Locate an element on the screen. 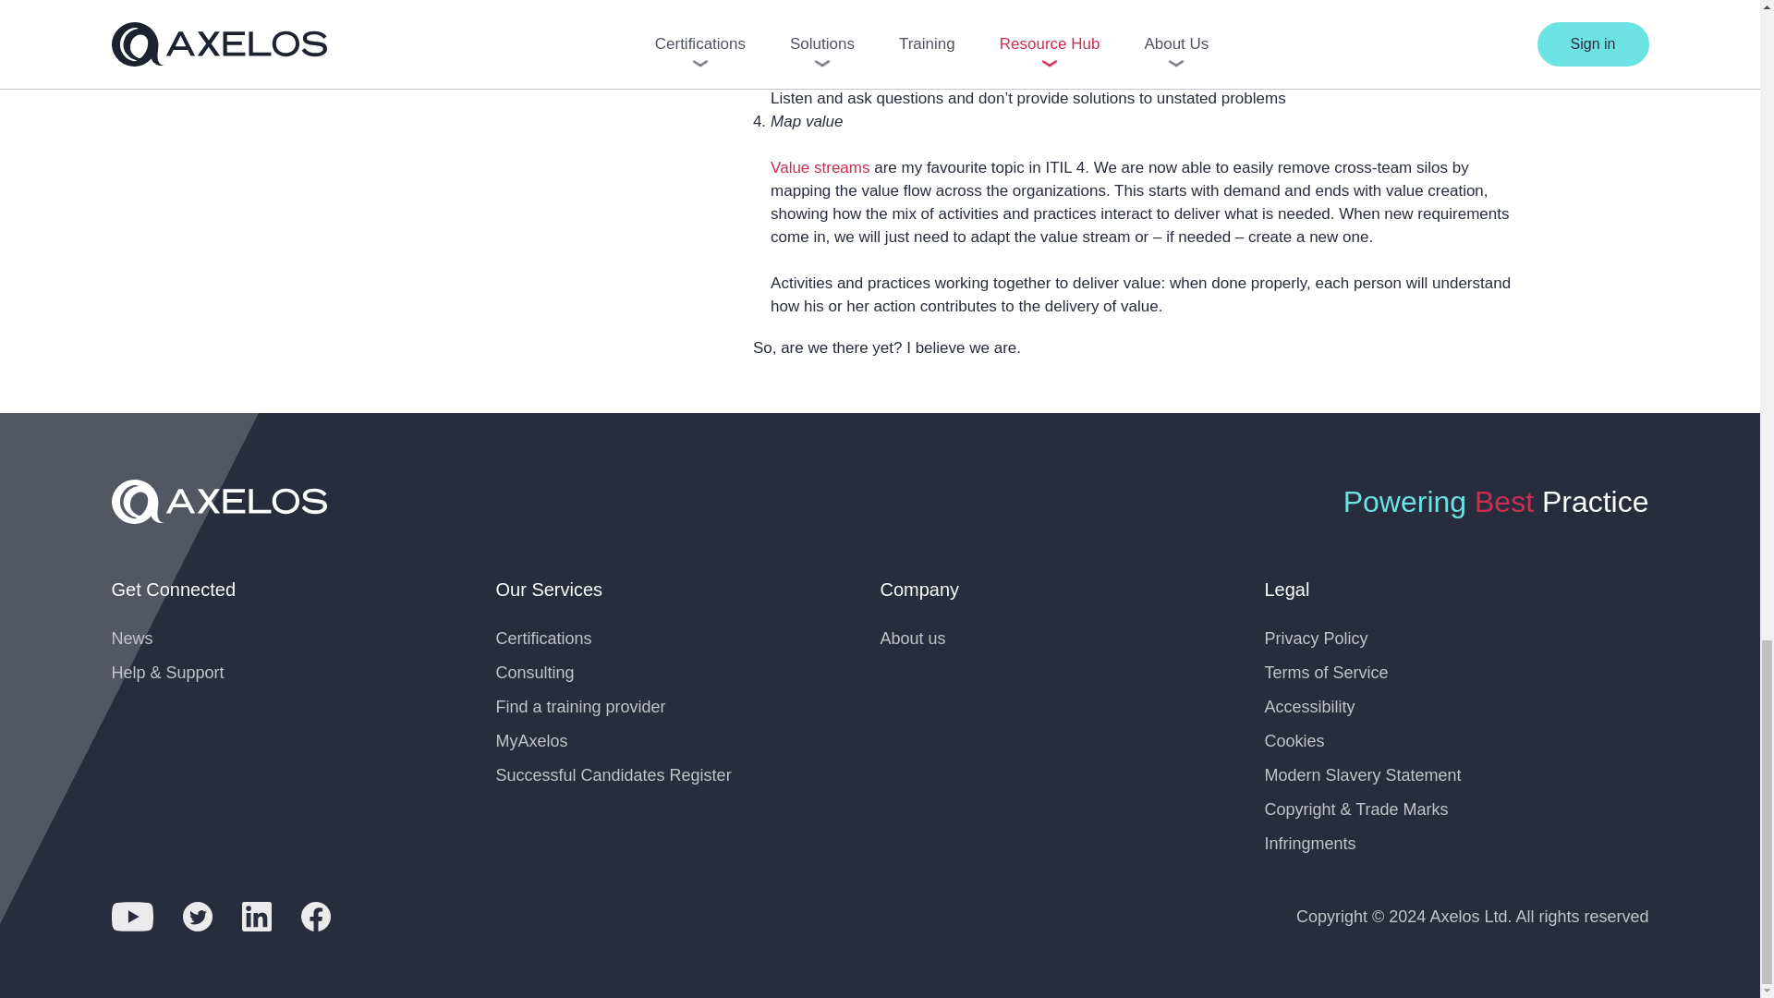 This screenshot has height=998, width=1774. Consulting is located at coordinates (534, 673).